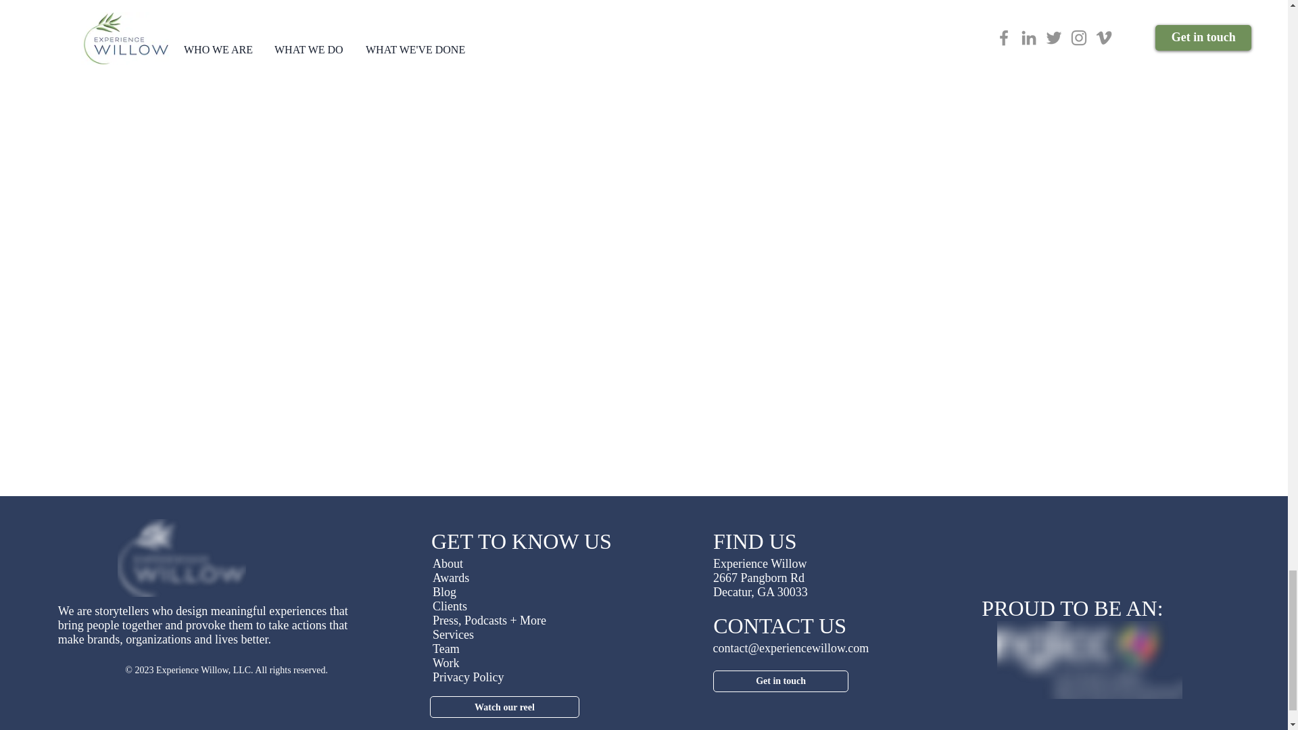 The width and height of the screenshot is (1298, 730). What do you see at coordinates (444, 592) in the screenshot?
I see `Blog` at bounding box center [444, 592].